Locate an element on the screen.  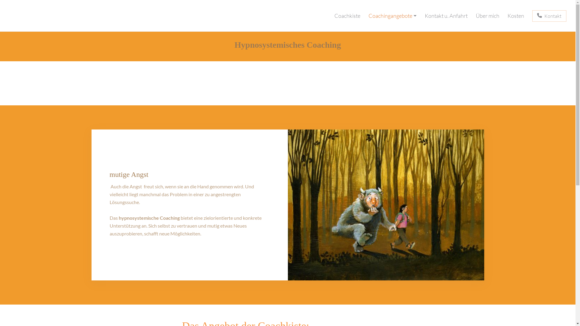
Coachkiste is located at coordinates (347, 16).